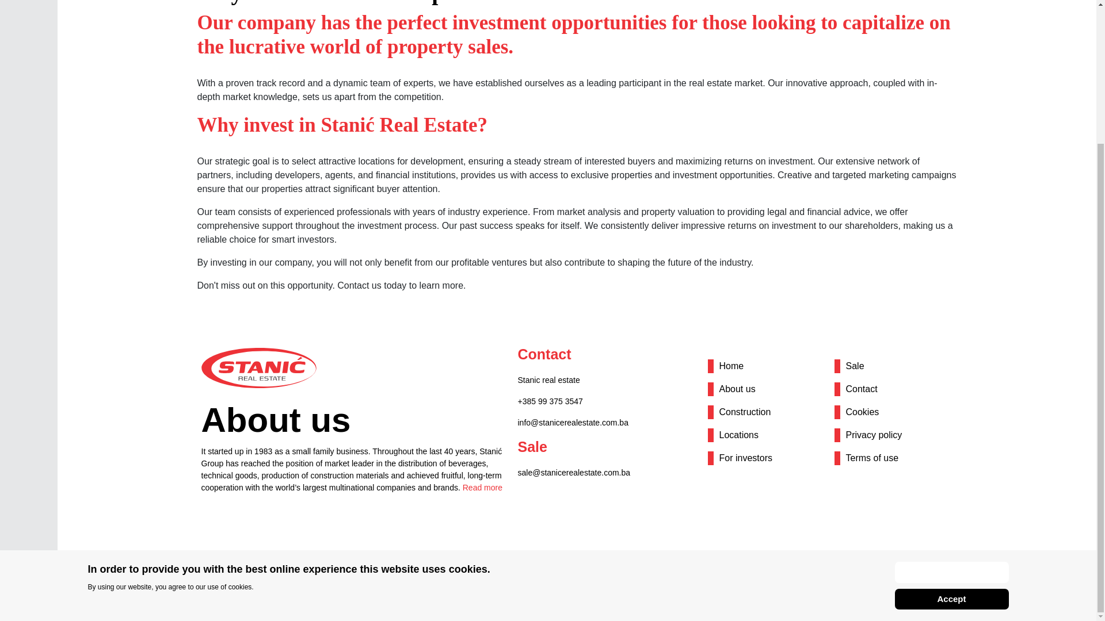 This screenshot has height=621, width=1105. Describe the element at coordinates (862, 389) in the screenshot. I see `Contact` at that location.